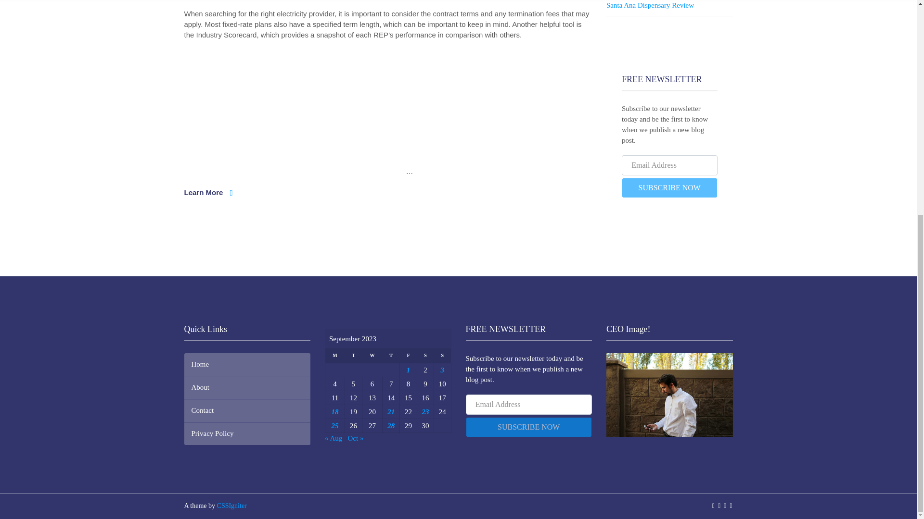 This screenshot has height=519, width=924. What do you see at coordinates (247, 387) in the screenshot?
I see `About` at bounding box center [247, 387].